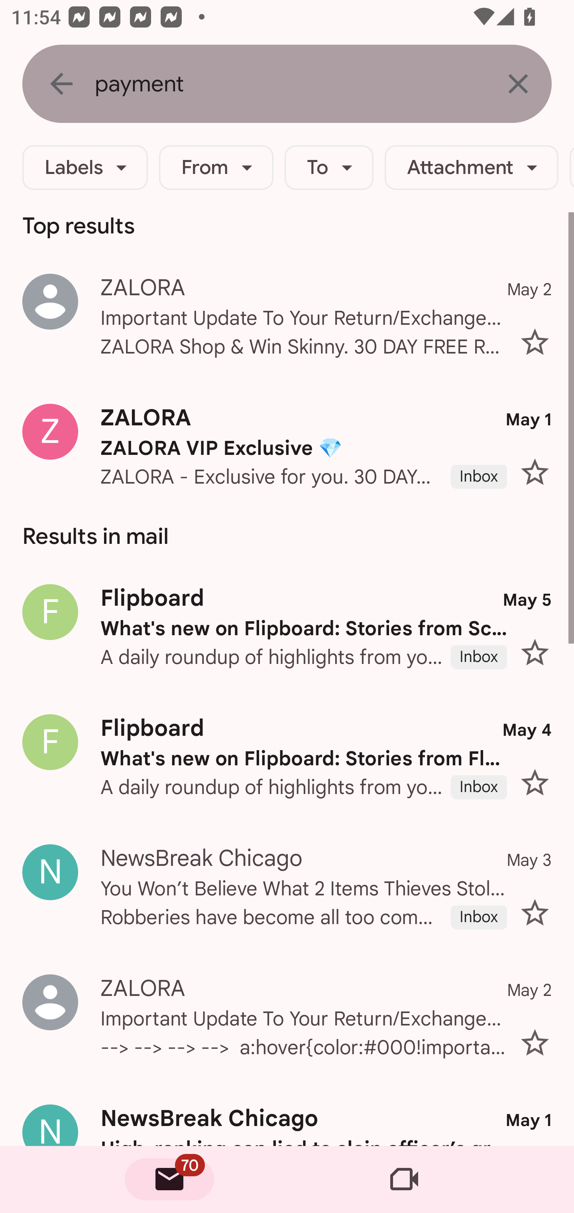  I want to click on To, so click(329, 168).